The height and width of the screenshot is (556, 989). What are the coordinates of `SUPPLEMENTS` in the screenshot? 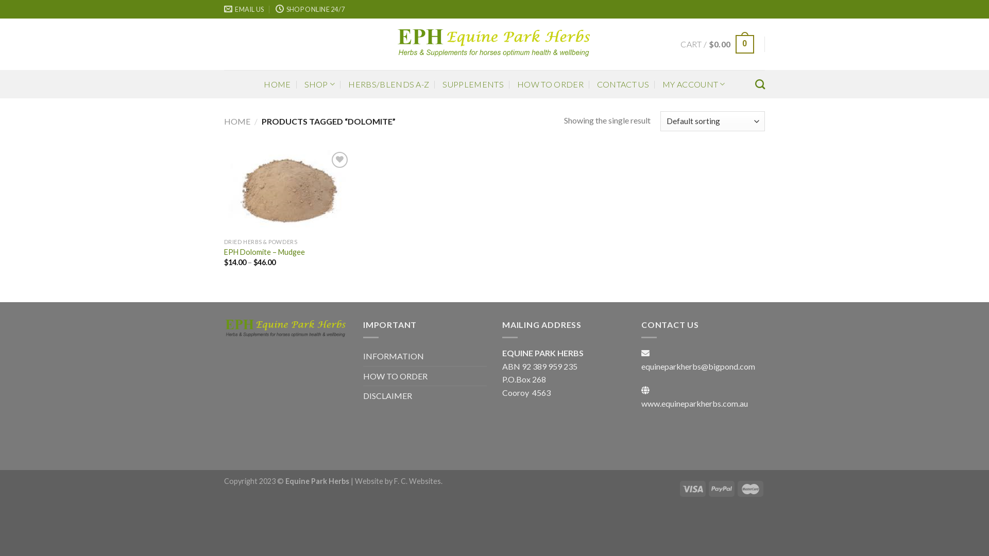 It's located at (473, 84).